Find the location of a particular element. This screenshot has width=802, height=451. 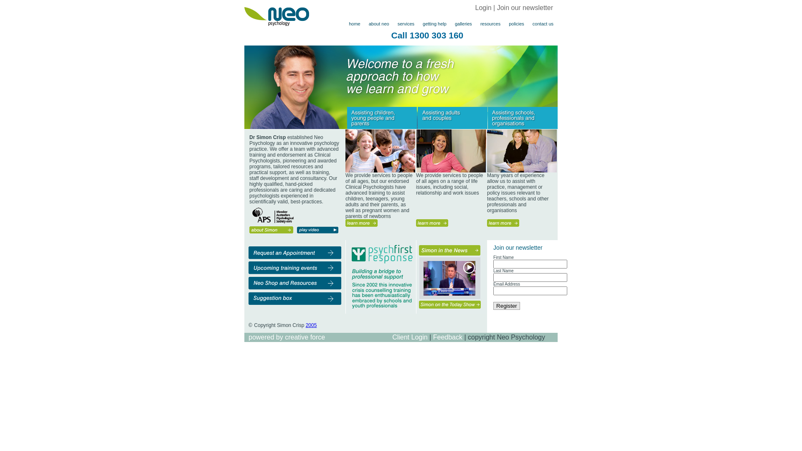

policies is located at coordinates (516, 24).